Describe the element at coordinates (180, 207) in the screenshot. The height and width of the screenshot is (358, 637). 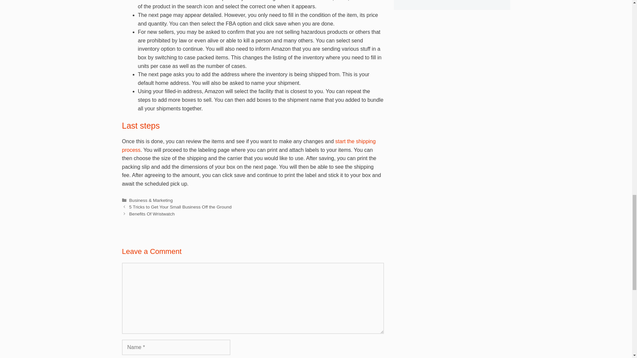
I see `5 Tricks to Get Your Small Business Off the Ground` at that location.